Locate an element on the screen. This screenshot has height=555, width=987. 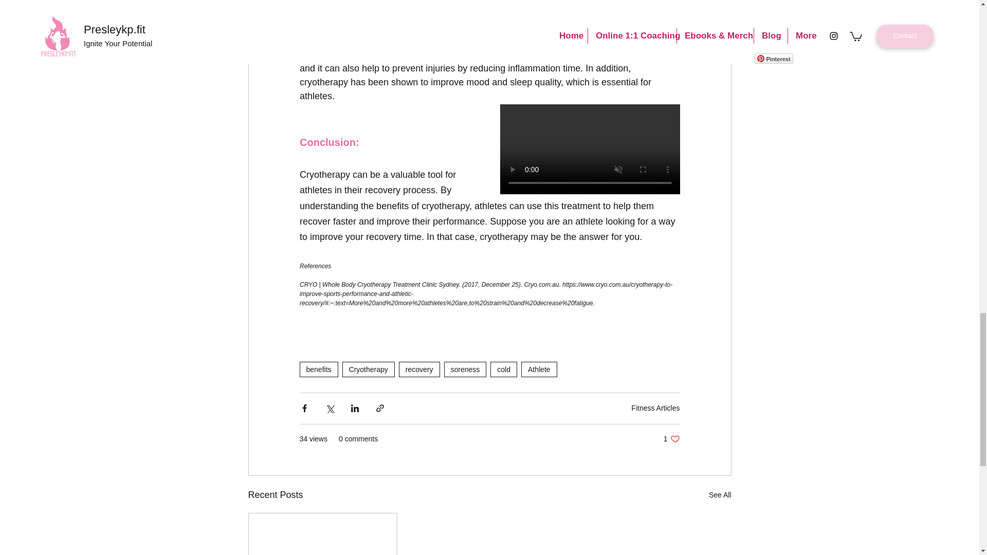
soreness is located at coordinates (465, 369).